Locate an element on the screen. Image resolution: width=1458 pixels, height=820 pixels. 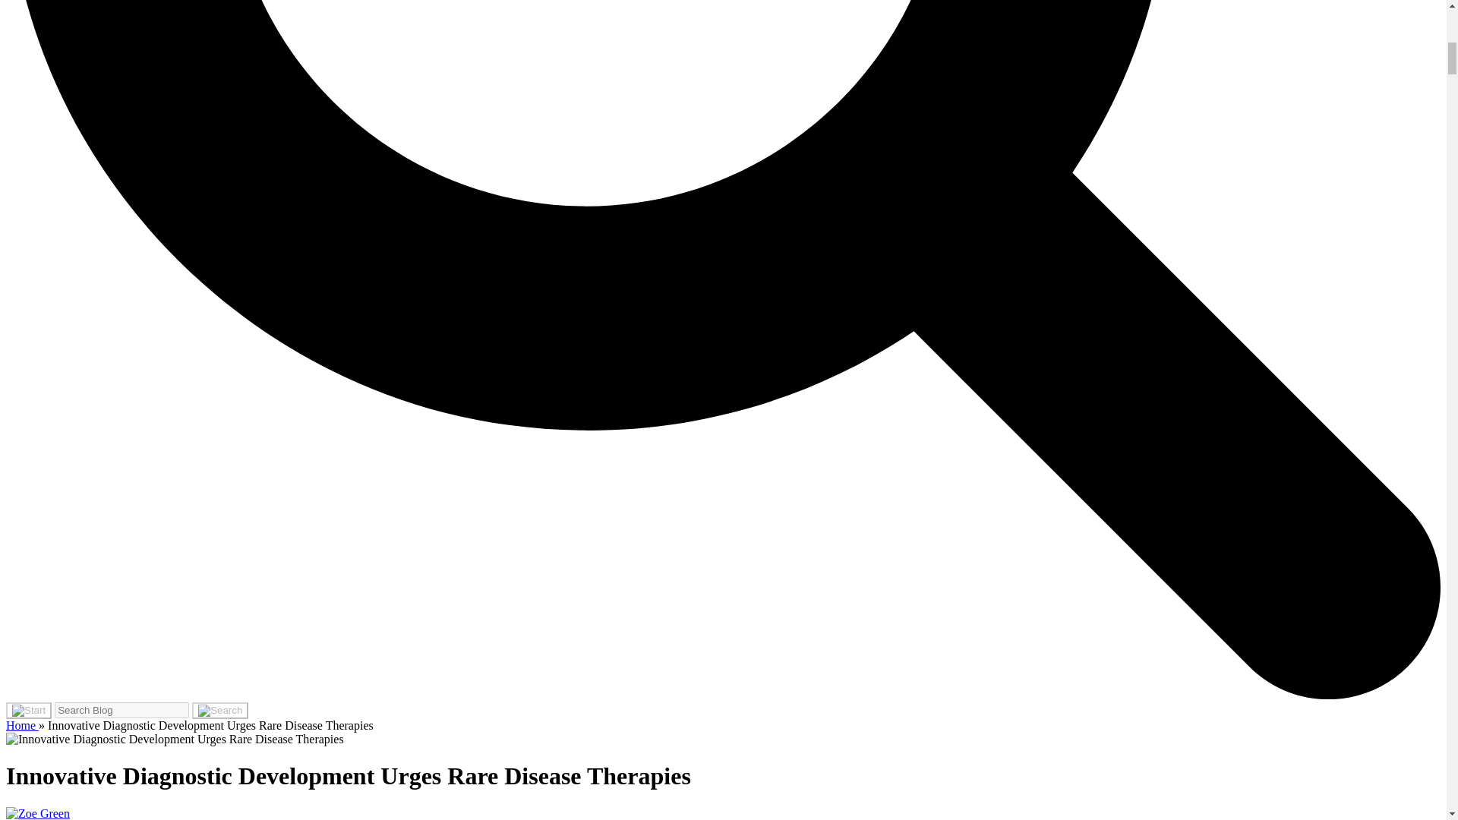
Home is located at coordinates (22, 726).